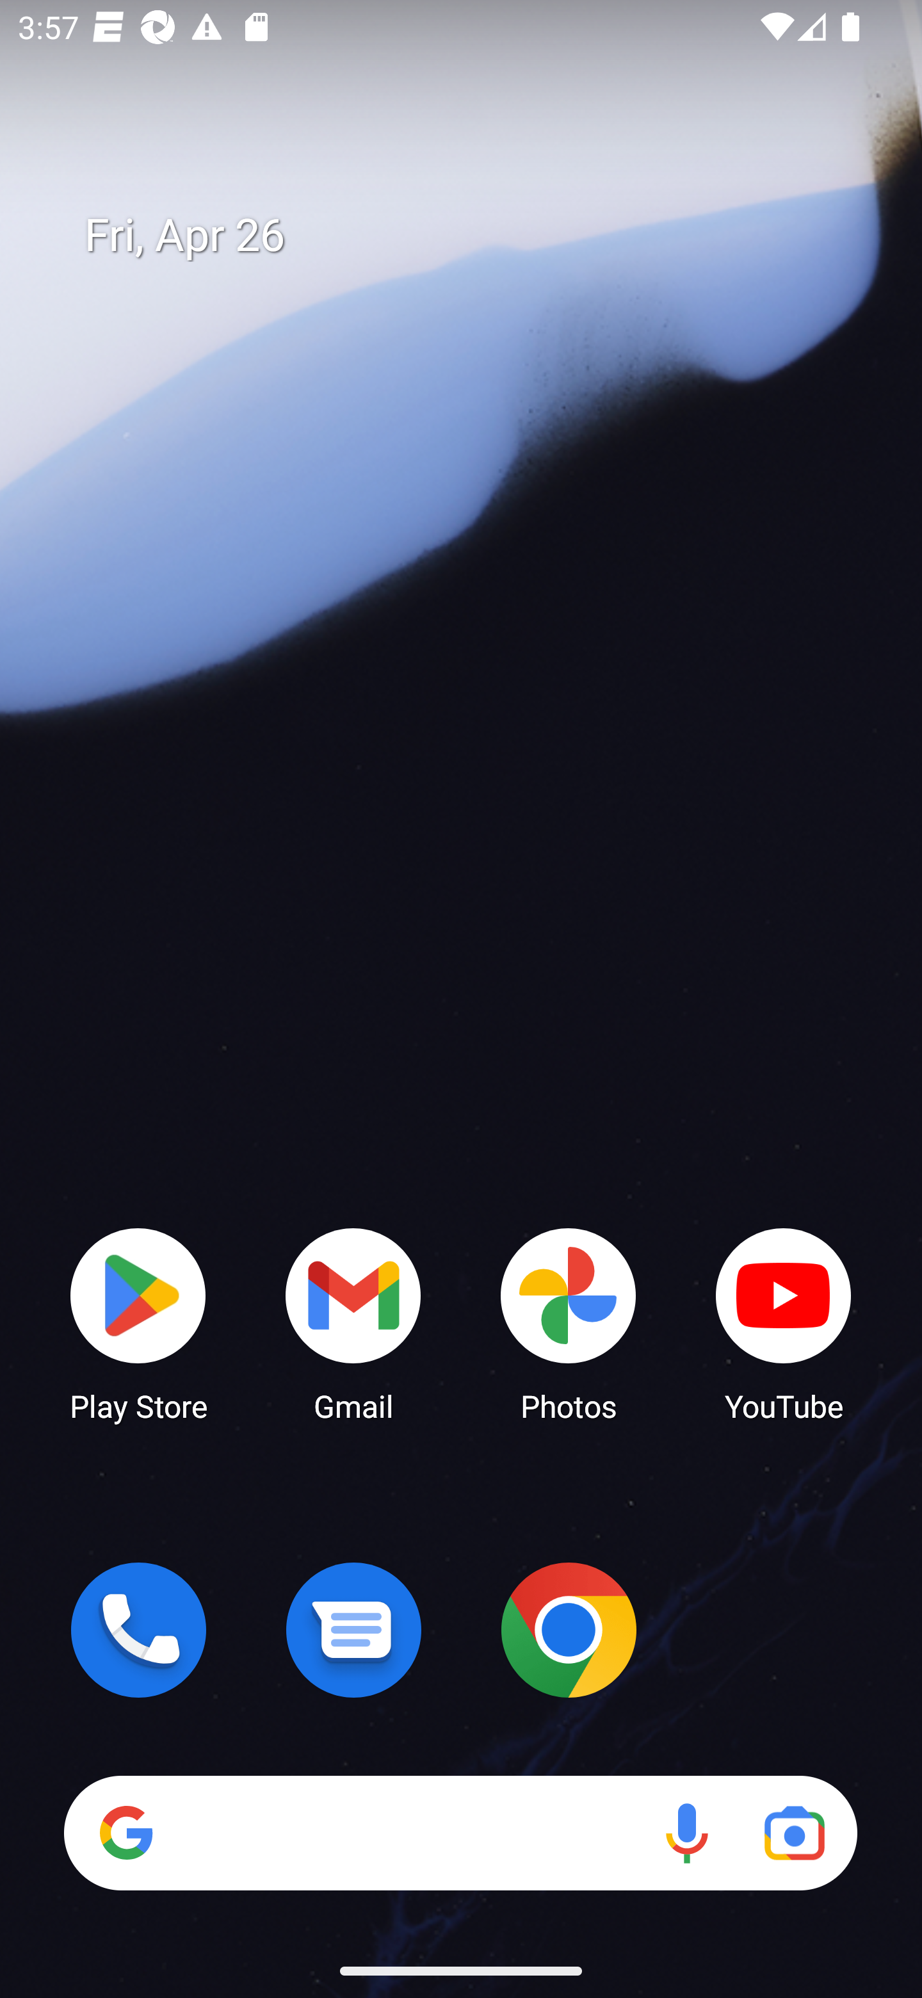 This screenshot has width=922, height=1998. What do you see at coordinates (784, 1323) in the screenshot?
I see `YouTube` at bounding box center [784, 1323].